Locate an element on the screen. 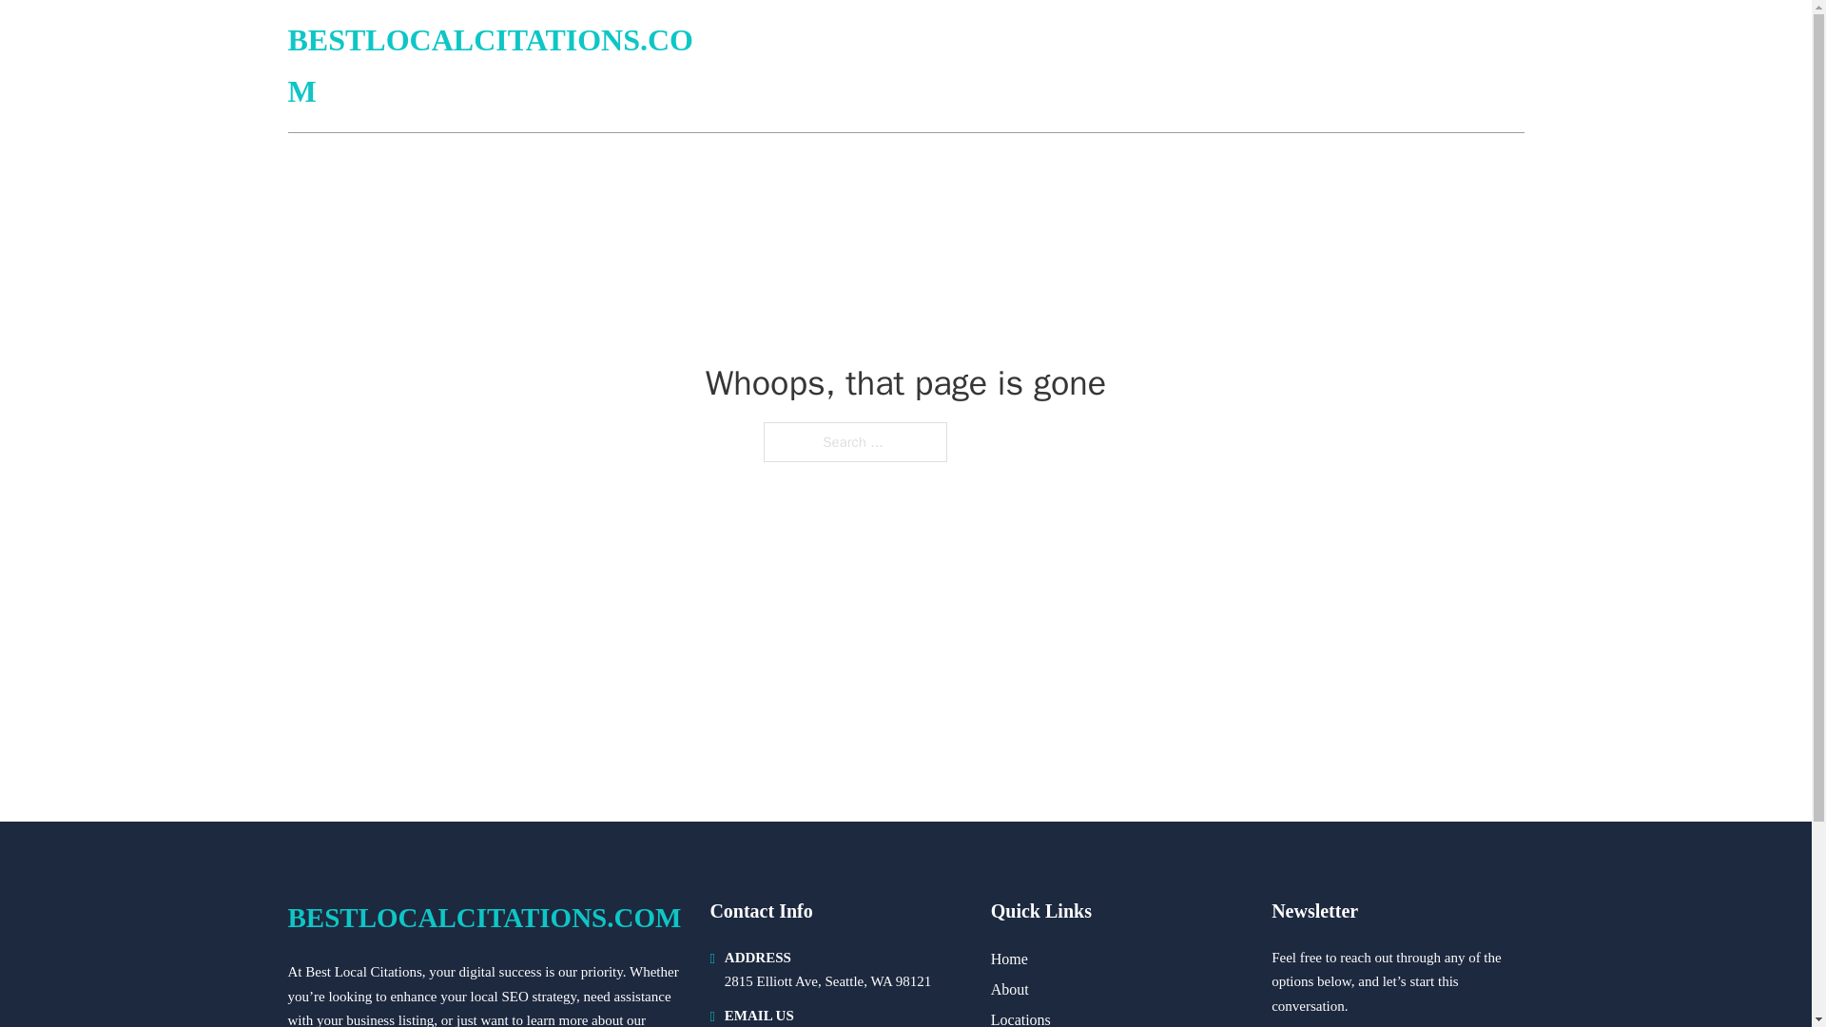 This screenshot has height=1027, width=1826. BESTLOCALCITATIONS.COM is located at coordinates (483, 918).